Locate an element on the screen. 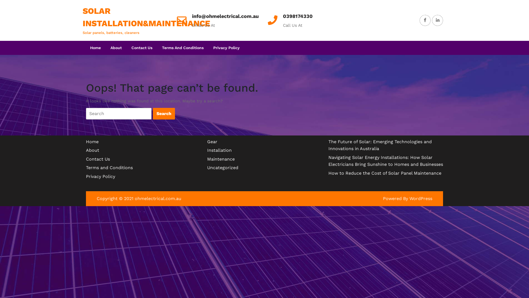 This screenshot has height=298, width=529. Terms And Conditions is located at coordinates (183, 48).